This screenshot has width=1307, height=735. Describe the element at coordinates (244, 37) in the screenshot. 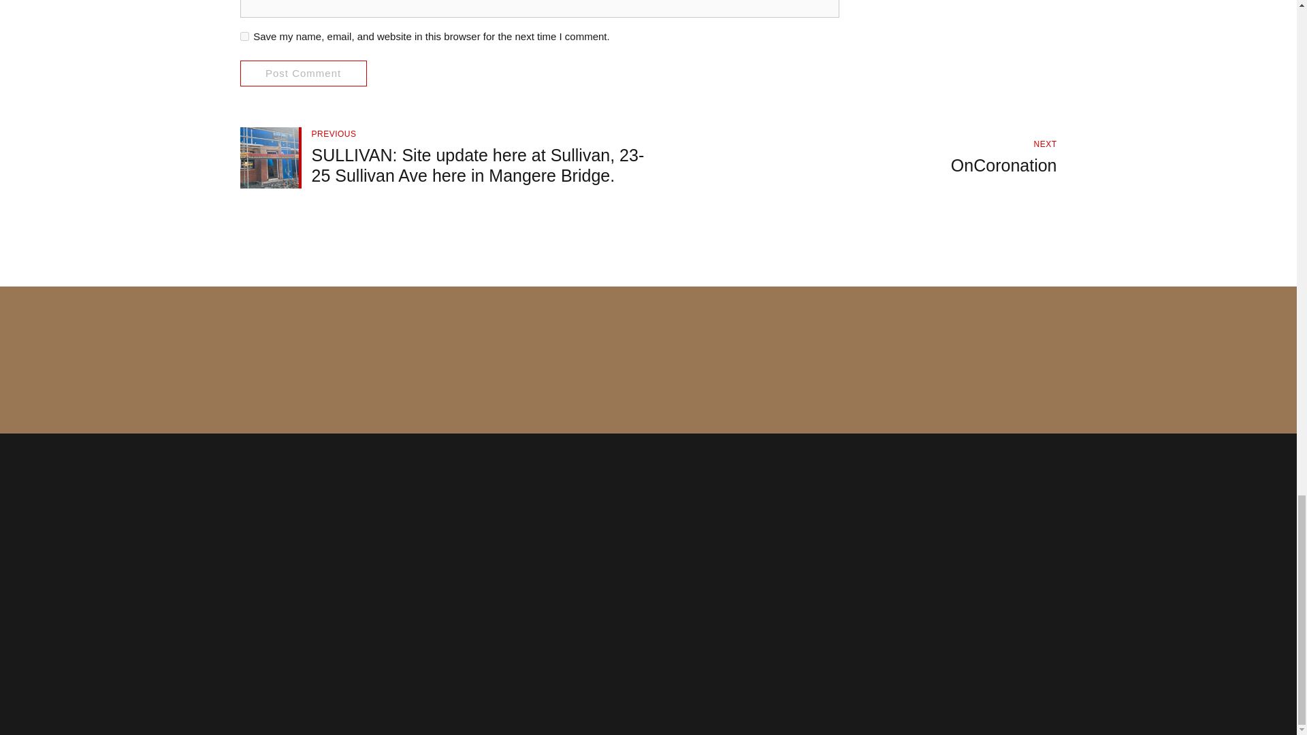

I see `yes` at that location.